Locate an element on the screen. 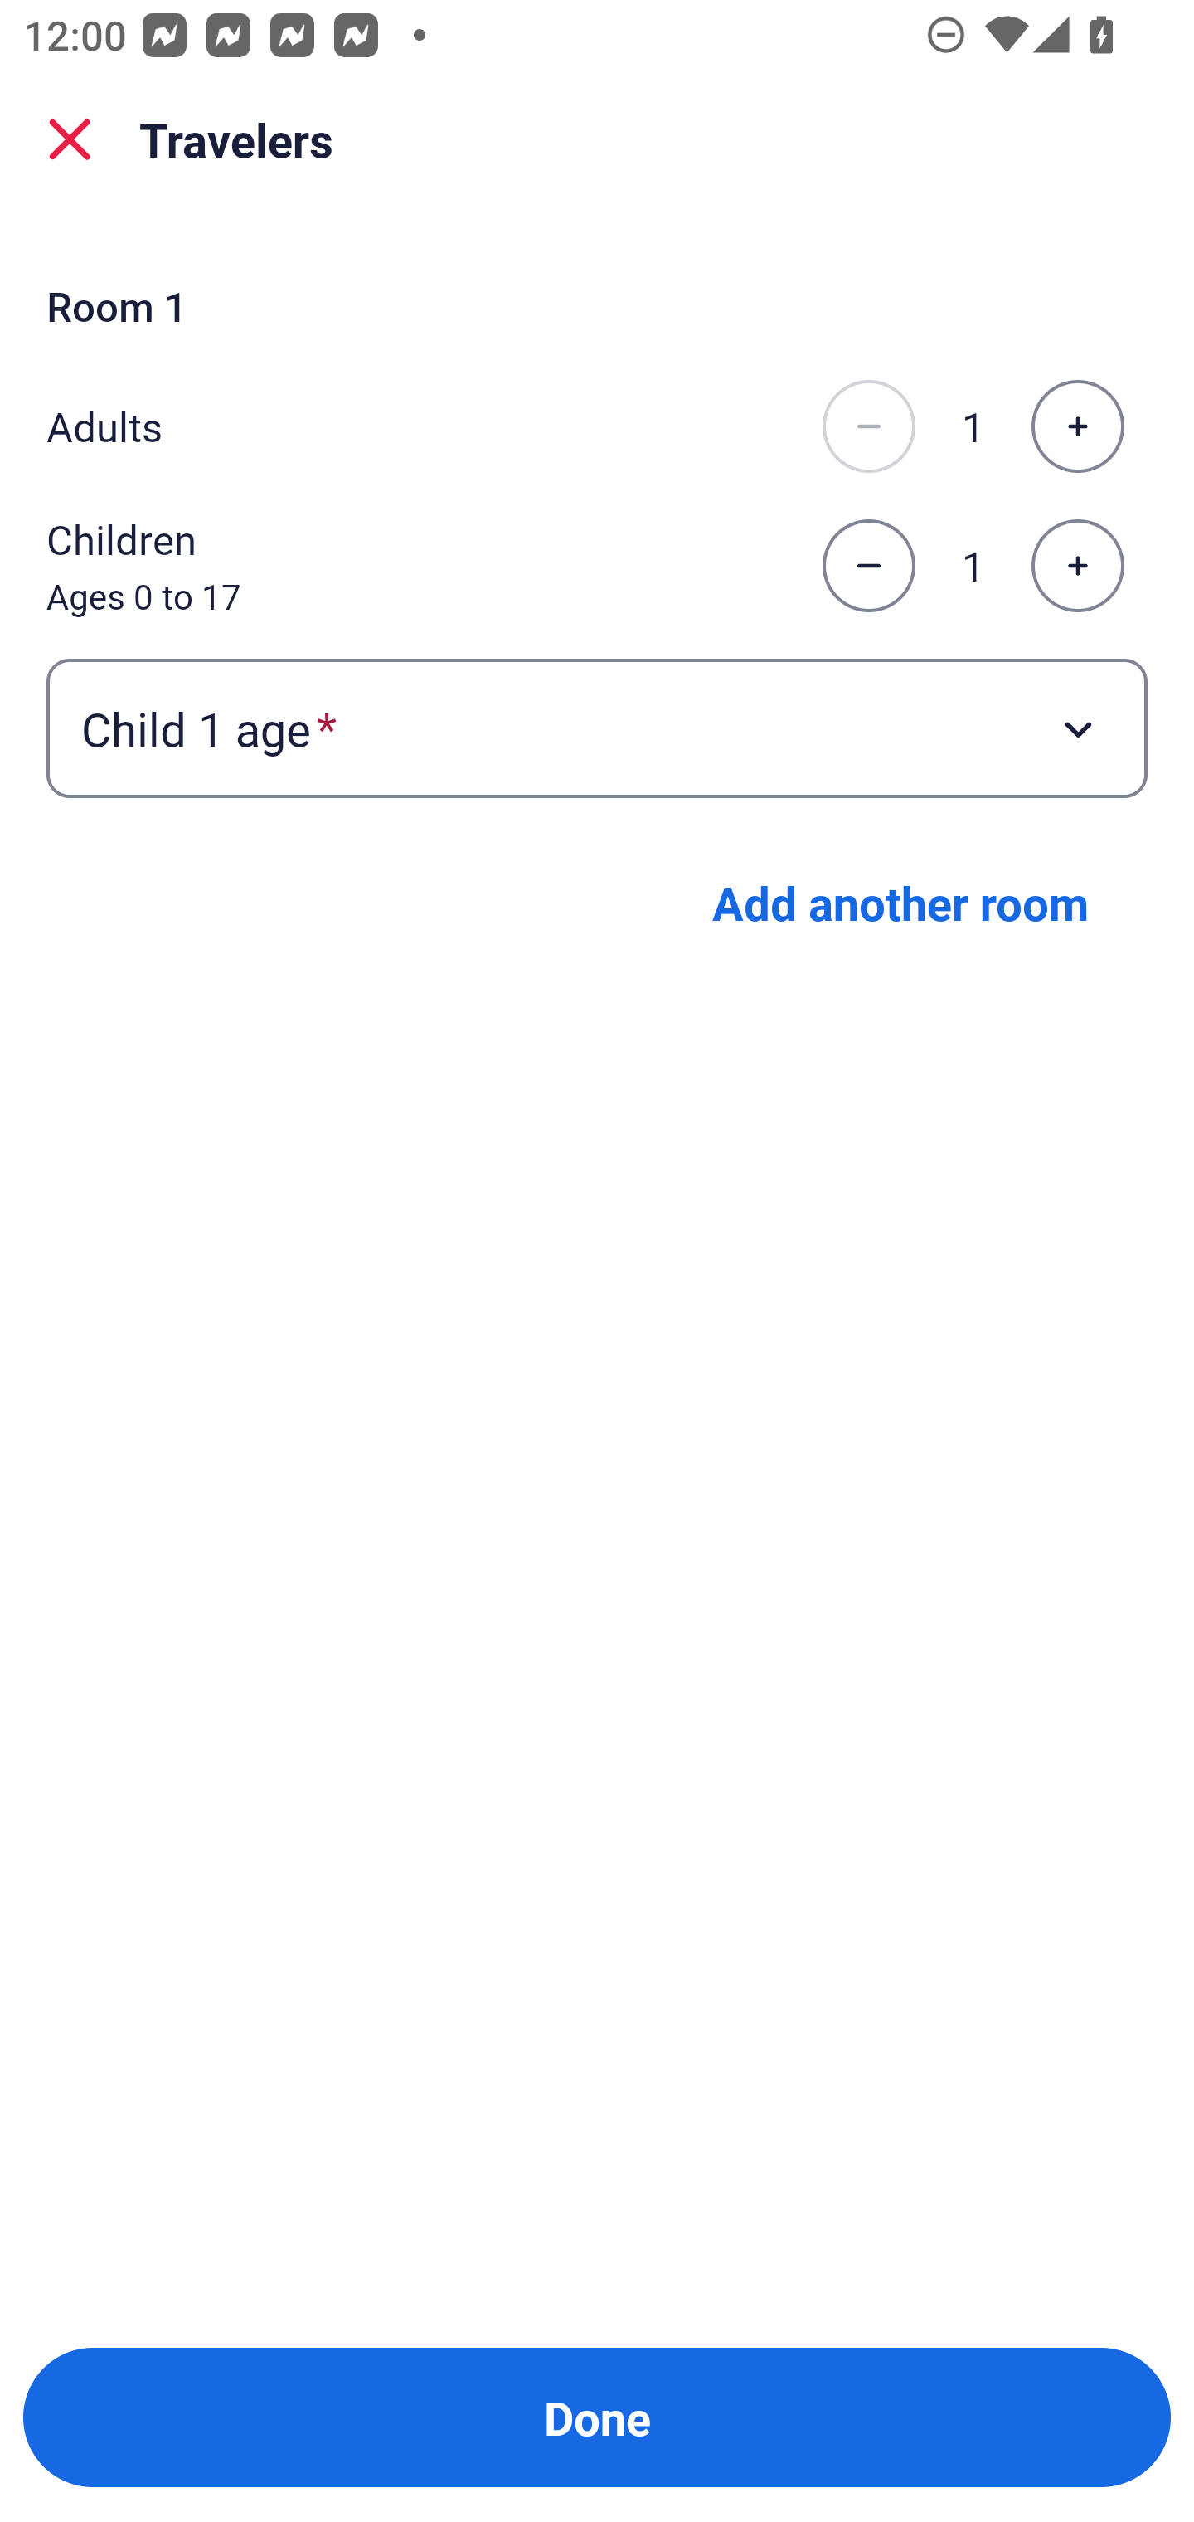  Done is located at coordinates (597, 2417).